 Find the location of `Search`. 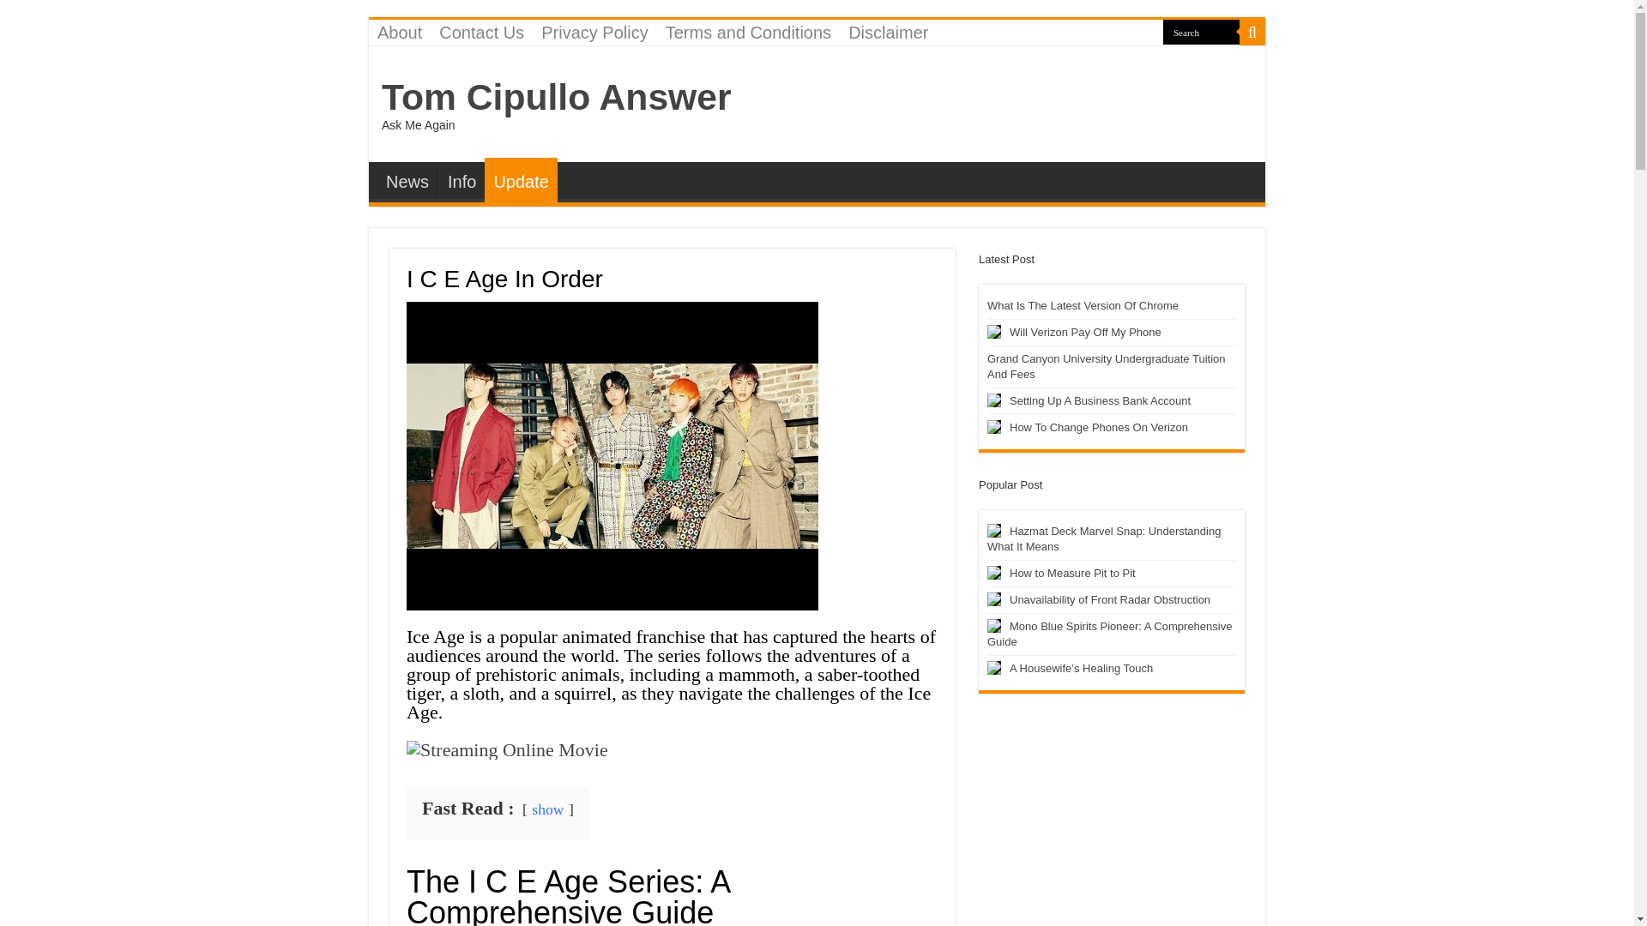

Search is located at coordinates (1201, 31).